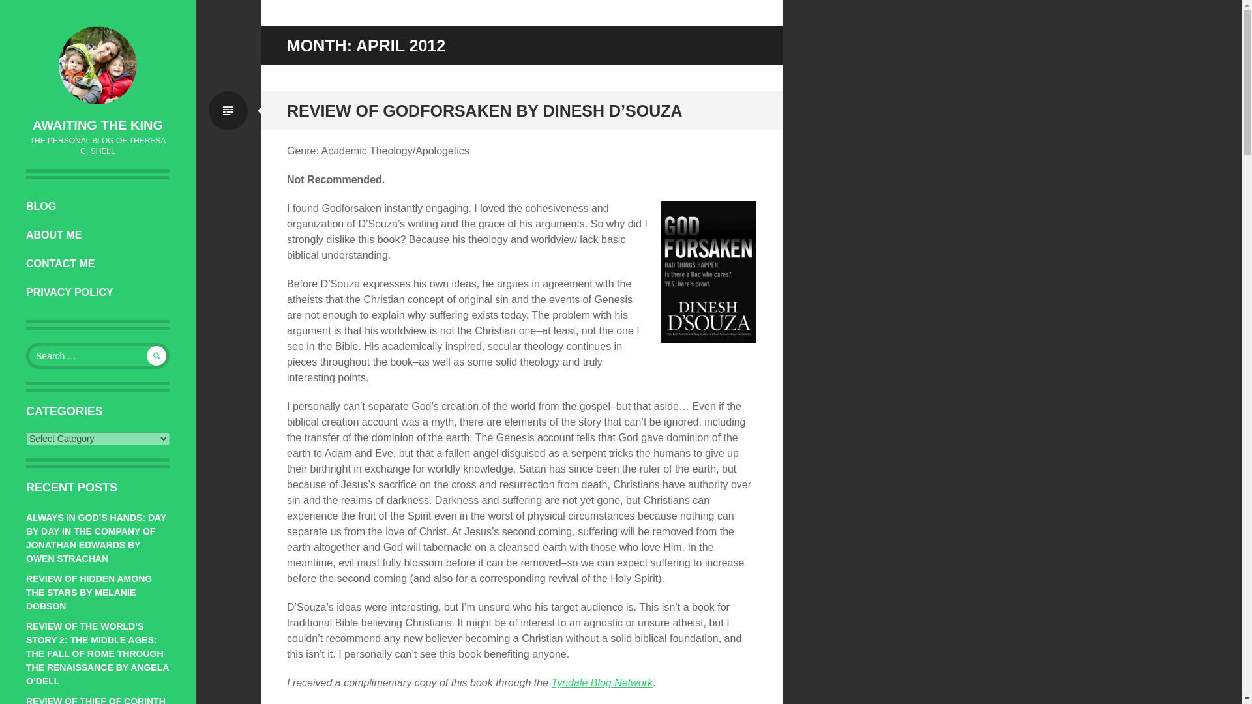 This screenshot has height=704, width=1252. I want to click on SKIP TO CONTENT, so click(73, 206).